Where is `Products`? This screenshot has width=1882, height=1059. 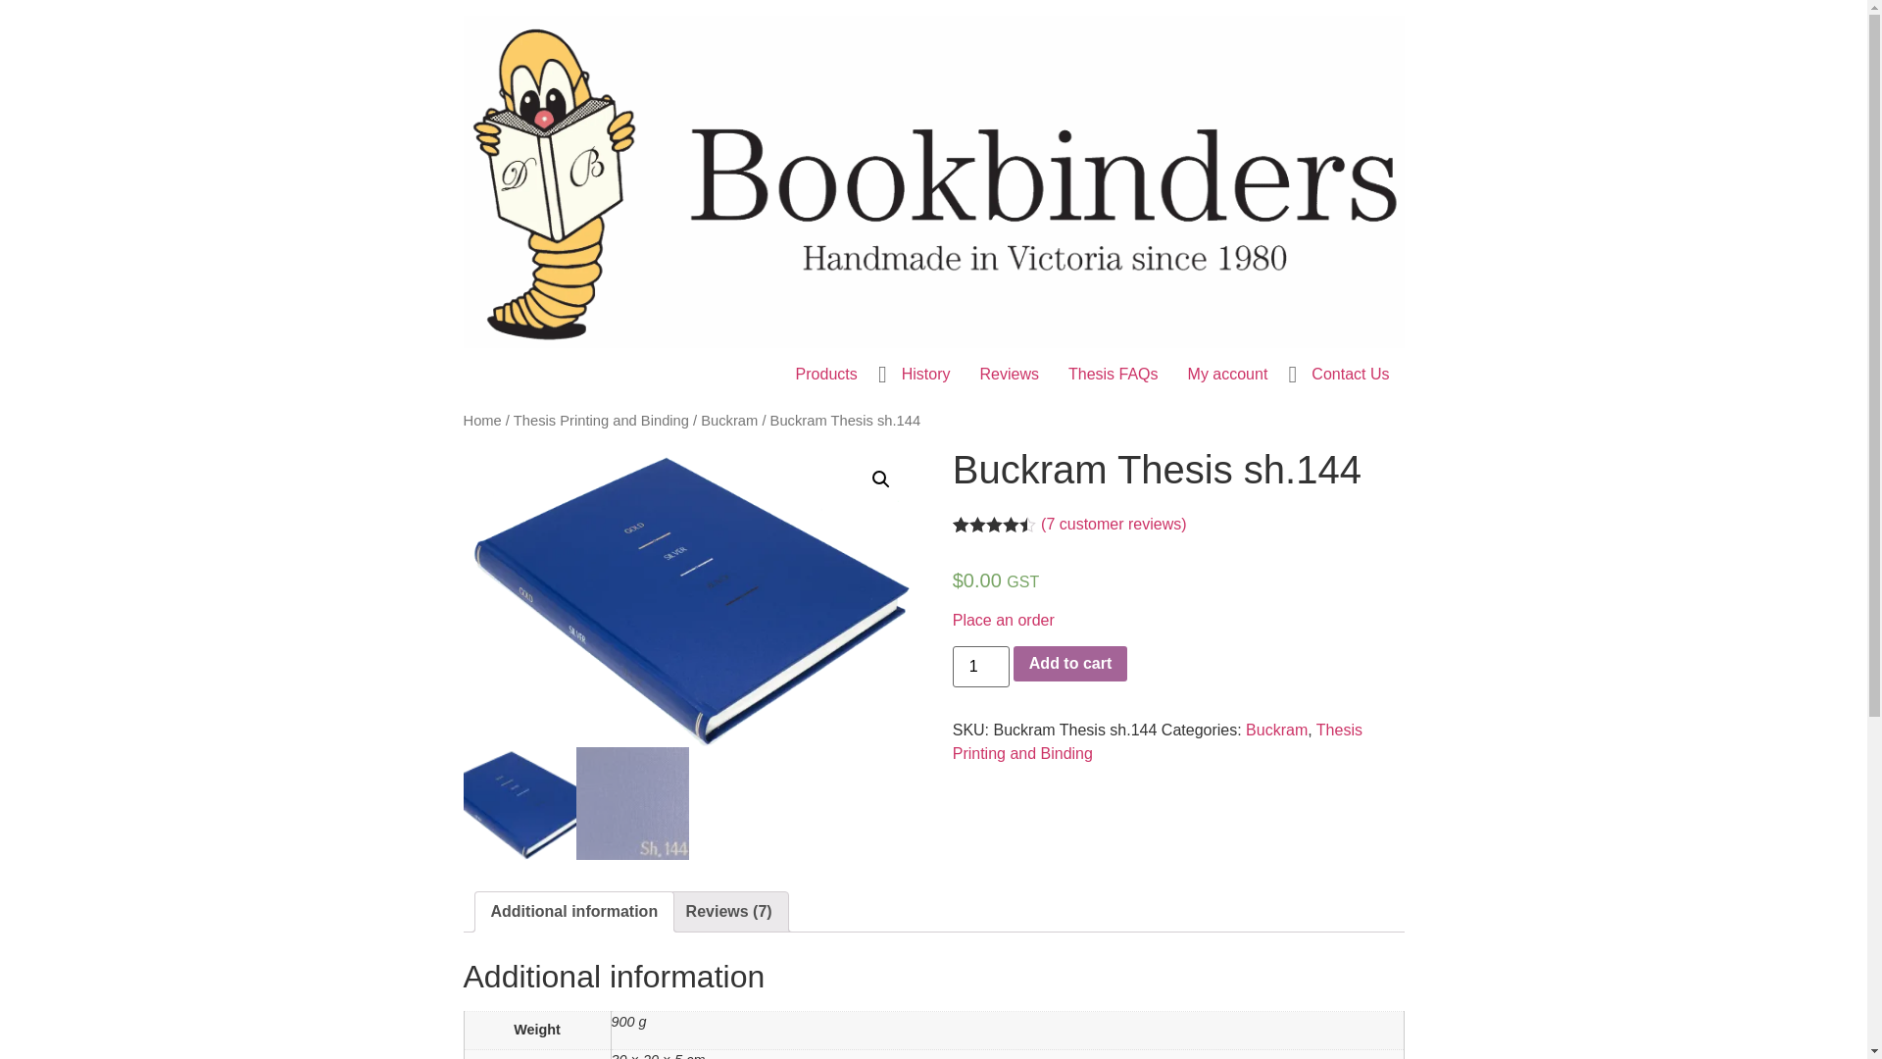 Products is located at coordinates (827, 375).